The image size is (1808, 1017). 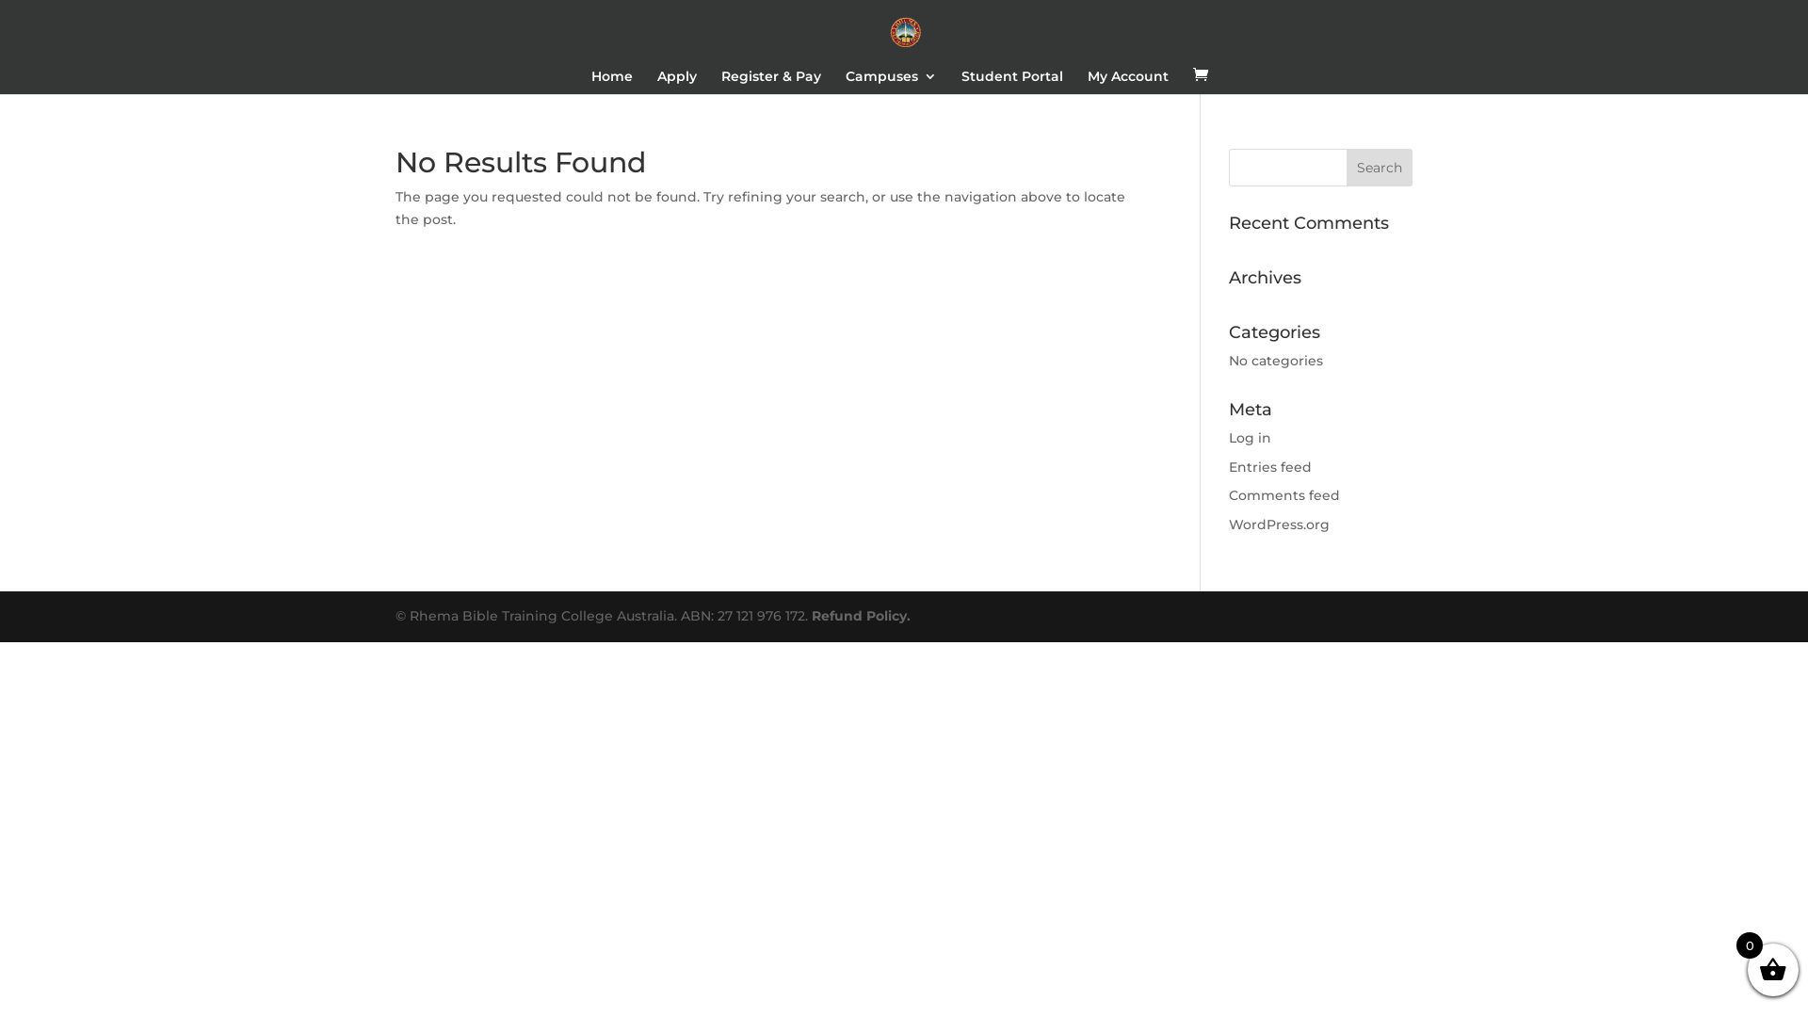 What do you see at coordinates (1251, 438) in the screenshot?
I see `Log in` at bounding box center [1251, 438].